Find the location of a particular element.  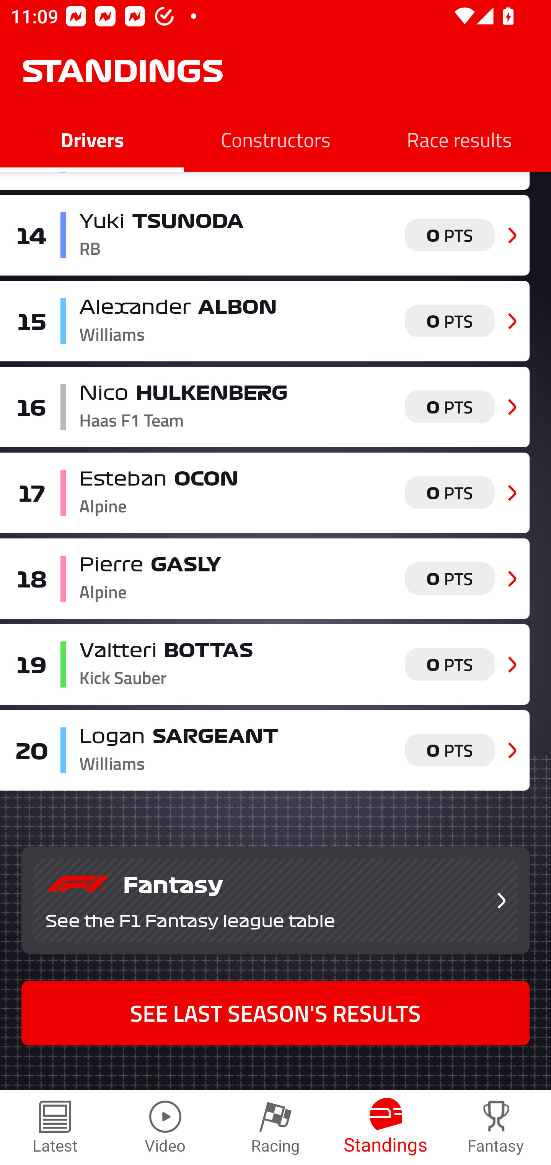

17 Esteban OCON Alpine 0 PTS is located at coordinates (265, 493).